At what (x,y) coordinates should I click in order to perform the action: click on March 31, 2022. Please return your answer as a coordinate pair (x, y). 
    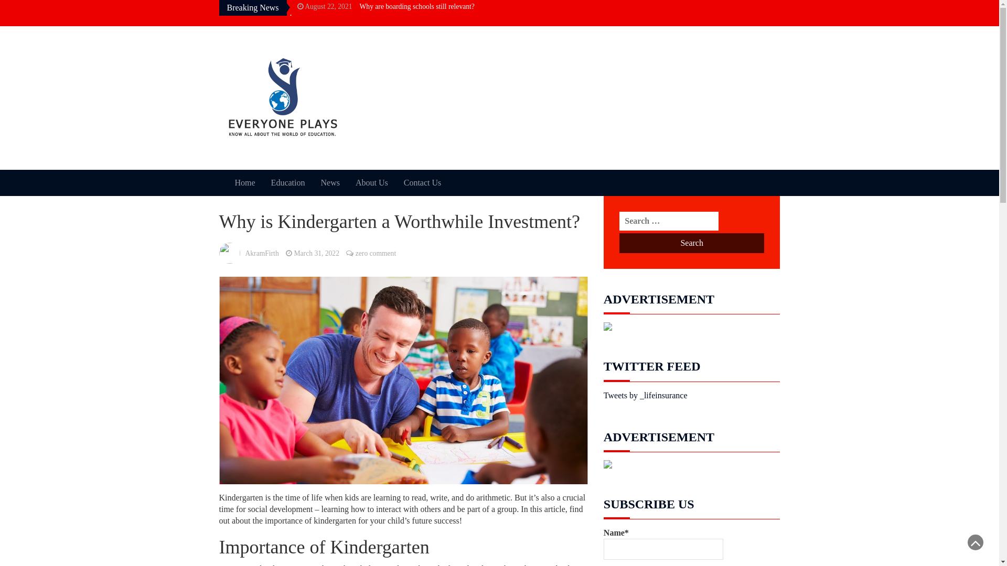
    Looking at the image, I should click on (316, 254).